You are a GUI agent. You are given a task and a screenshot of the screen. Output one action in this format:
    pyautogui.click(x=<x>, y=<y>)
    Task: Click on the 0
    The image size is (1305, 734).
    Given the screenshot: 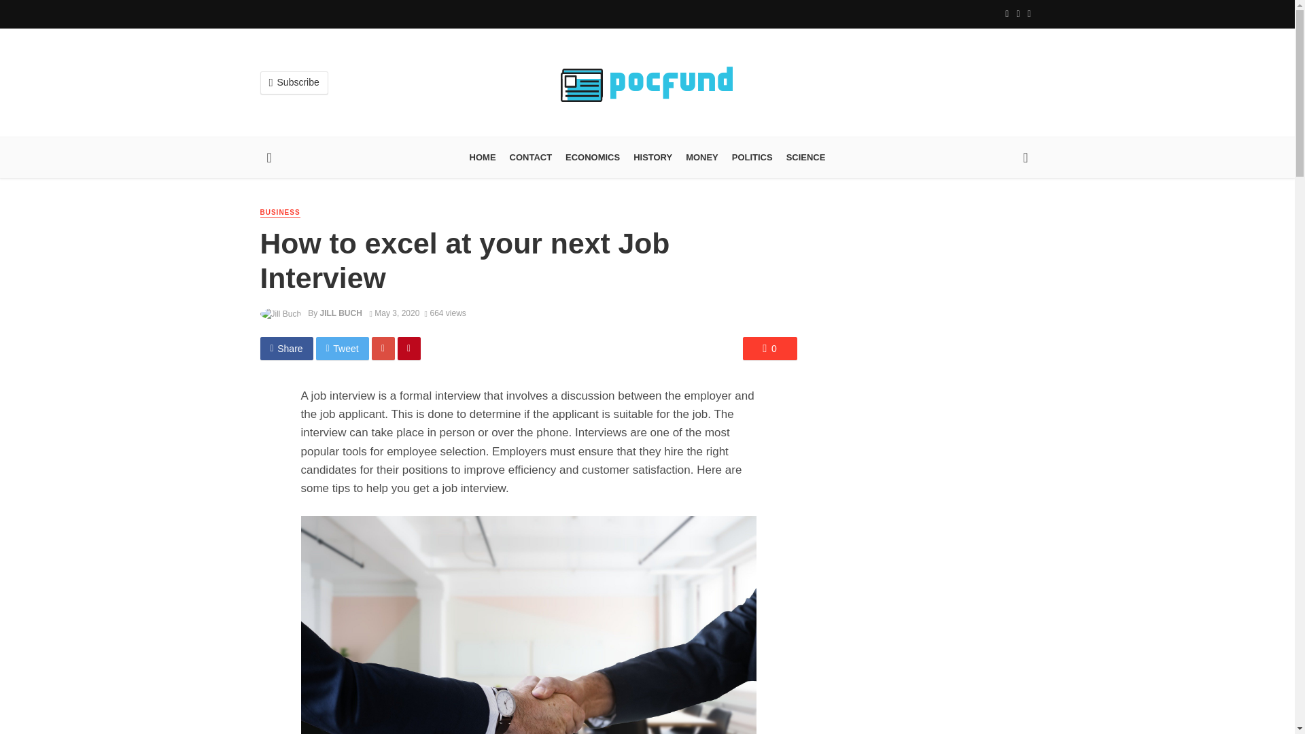 What is the action you would take?
    pyautogui.click(x=769, y=348)
    